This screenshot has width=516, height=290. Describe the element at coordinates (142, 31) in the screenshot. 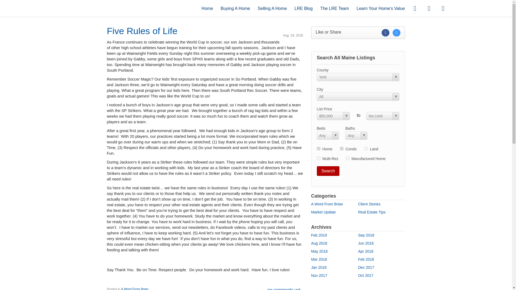

I see `Five Rules of Life` at that location.